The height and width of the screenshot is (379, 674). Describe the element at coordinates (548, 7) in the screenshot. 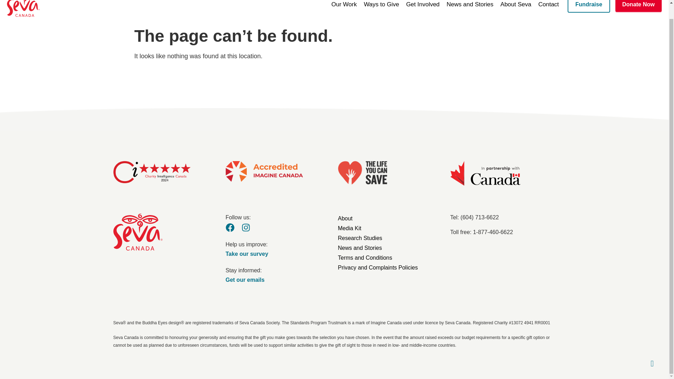

I see `Contact` at that location.